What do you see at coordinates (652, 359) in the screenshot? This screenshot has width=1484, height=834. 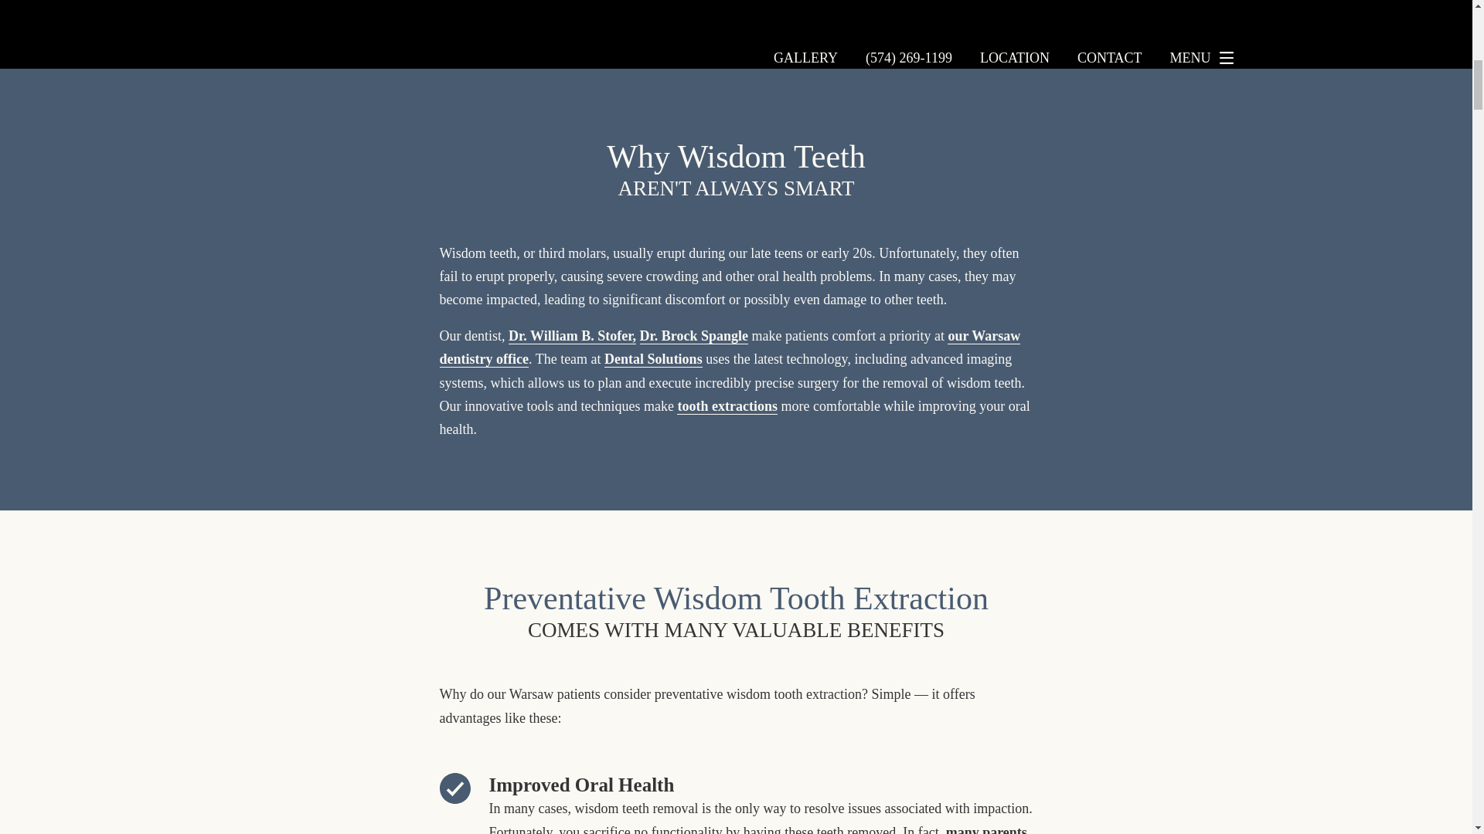 I see `Dental Solutions` at bounding box center [652, 359].